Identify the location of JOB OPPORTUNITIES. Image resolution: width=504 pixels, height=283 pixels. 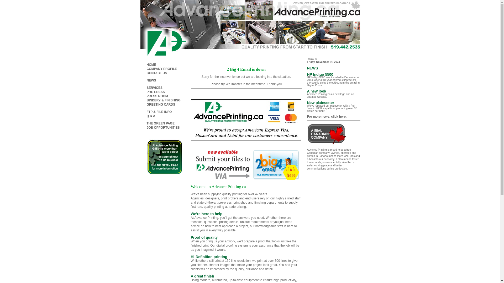
(163, 128).